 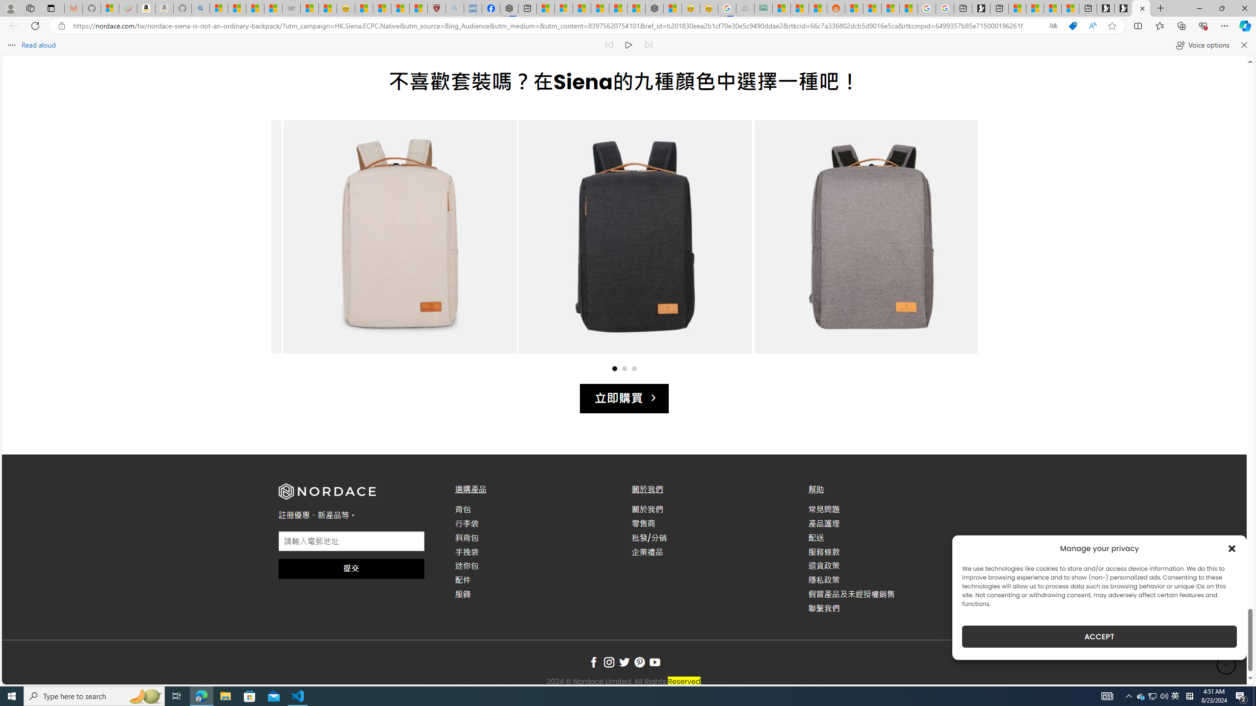 I want to click on Read previous paragraph, so click(x=609, y=45).